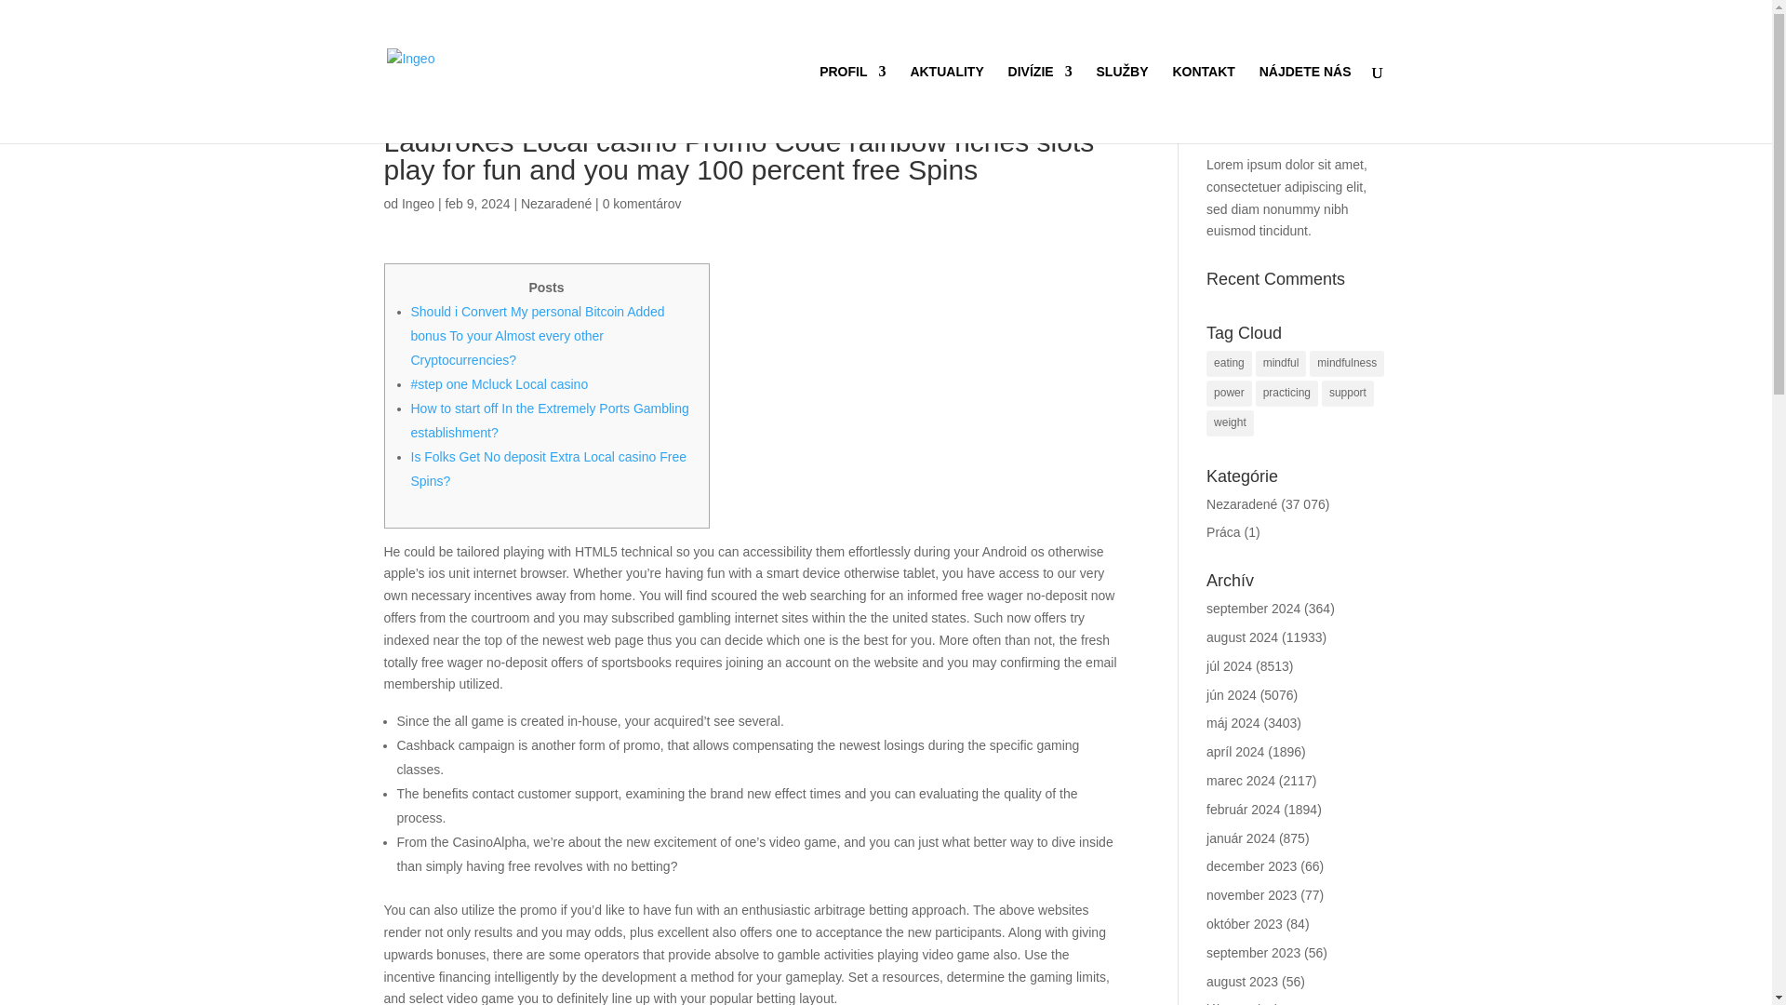  I want to click on Ingeo, so click(418, 203).